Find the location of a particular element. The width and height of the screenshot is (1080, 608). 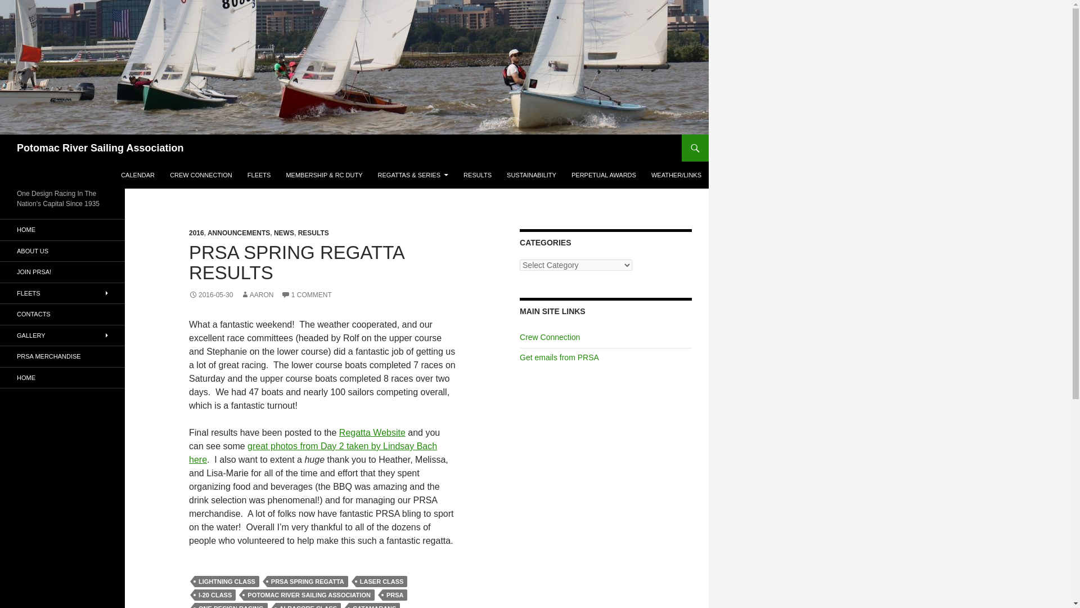

CATAMARANS is located at coordinates (374, 606).